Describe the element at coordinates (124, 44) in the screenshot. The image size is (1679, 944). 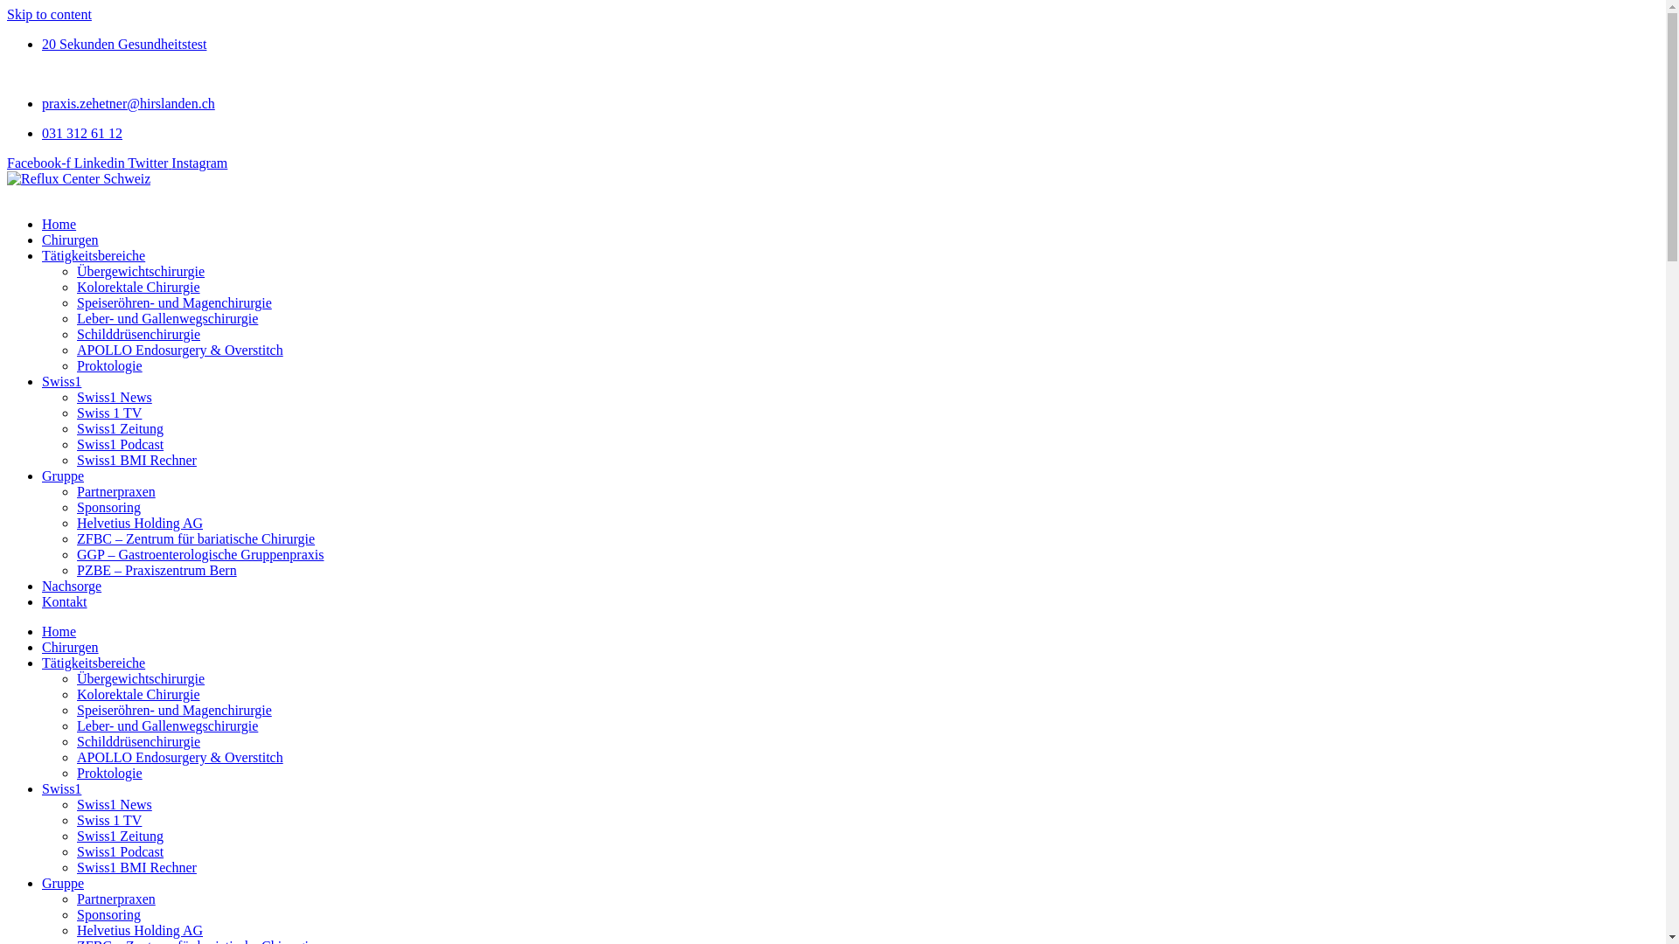
I see `20 Sekunden Gesundheitstest` at that location.